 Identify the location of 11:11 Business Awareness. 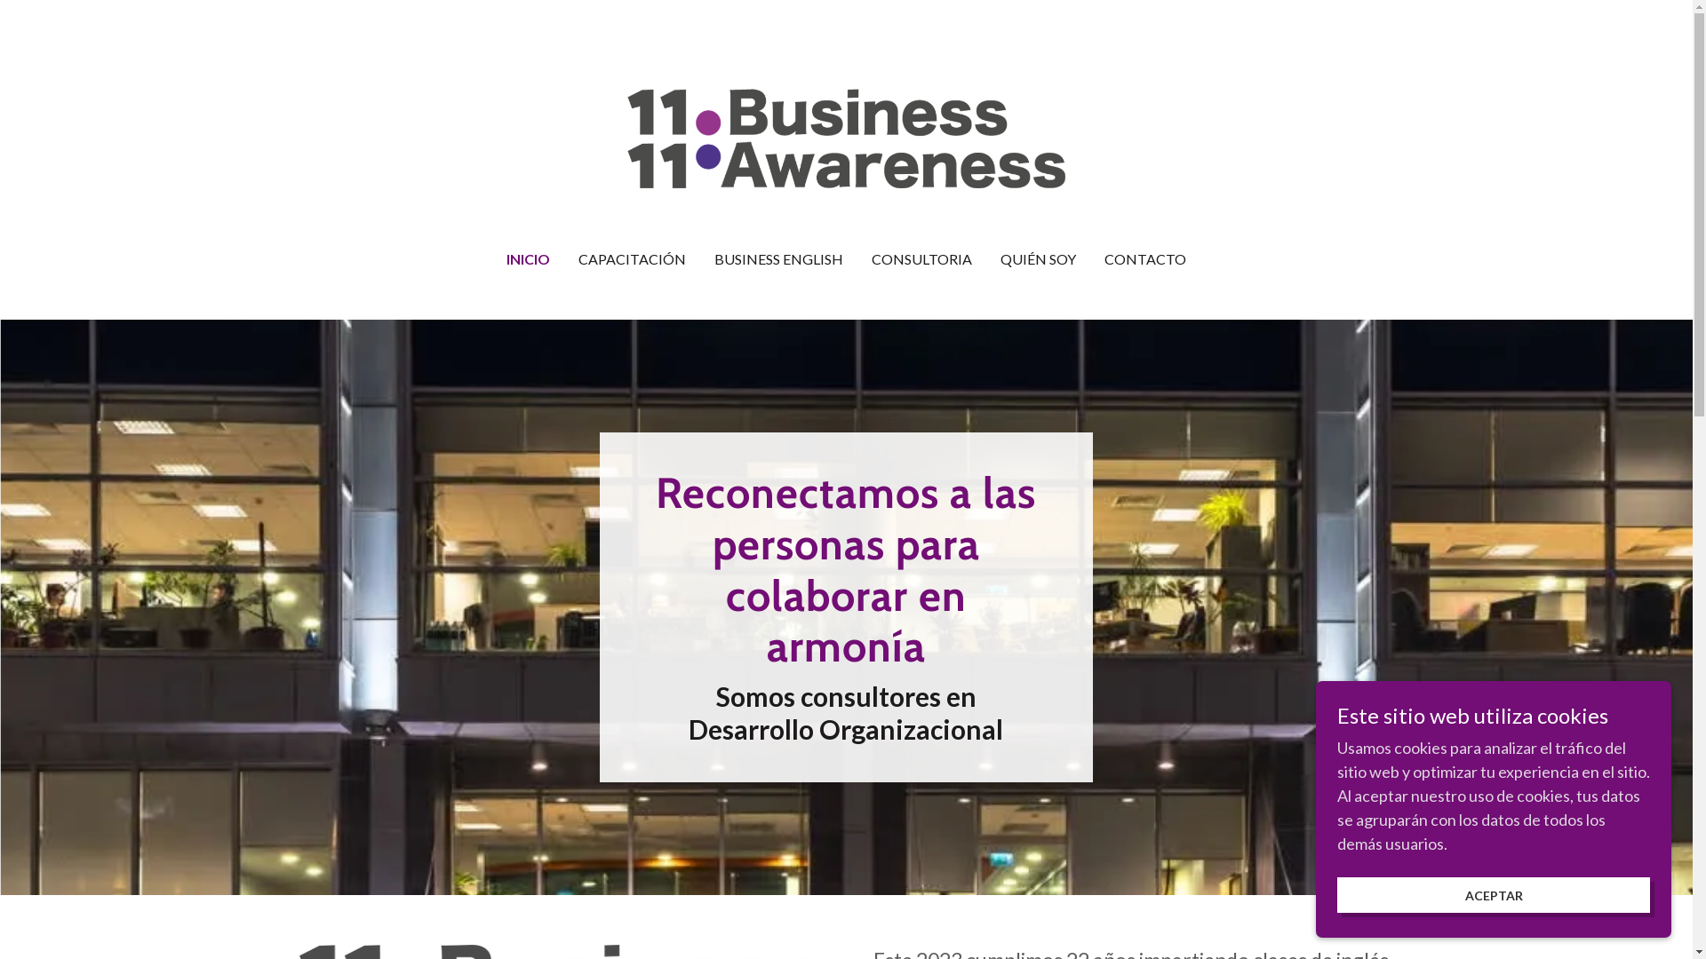
(846, 137).